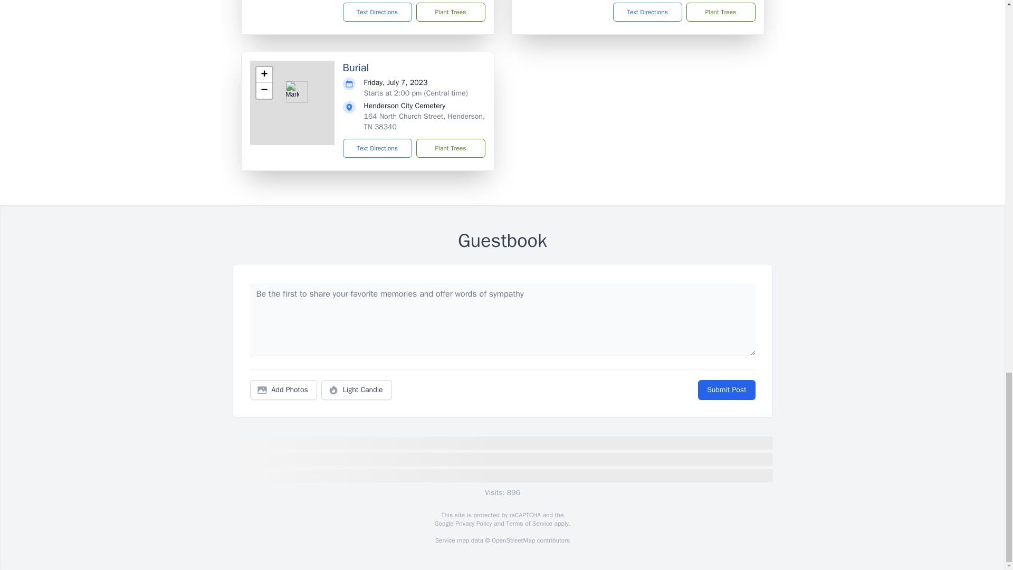 Image resolution: width=1013 pixels, height=570 pixels. Describe the element at coordinates (450, 148) in the screenshot. I see `Plant Trees` at that location.